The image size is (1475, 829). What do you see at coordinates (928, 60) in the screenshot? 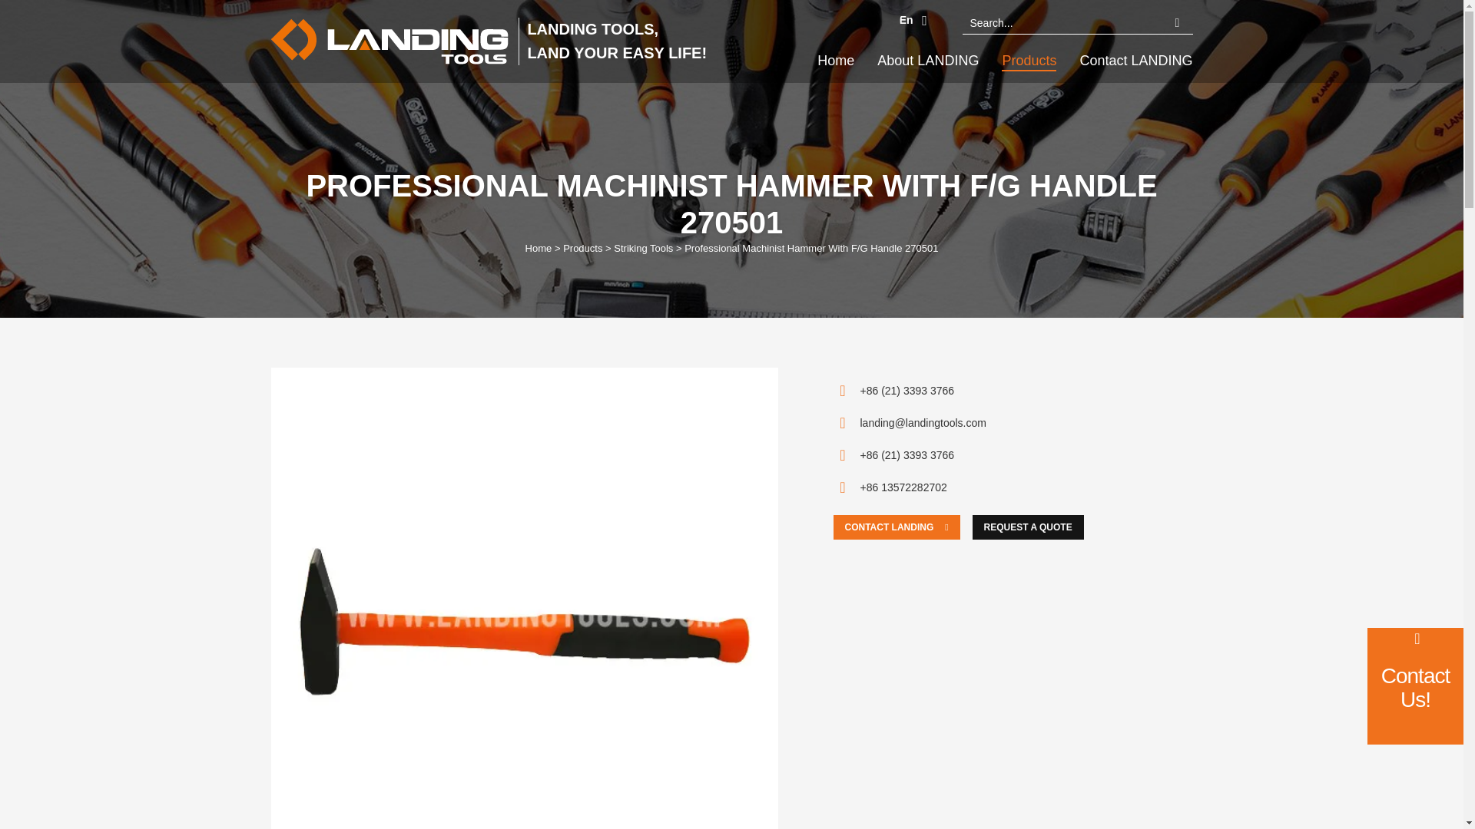
I see `About LANDING` at bounding box center [928, 60].